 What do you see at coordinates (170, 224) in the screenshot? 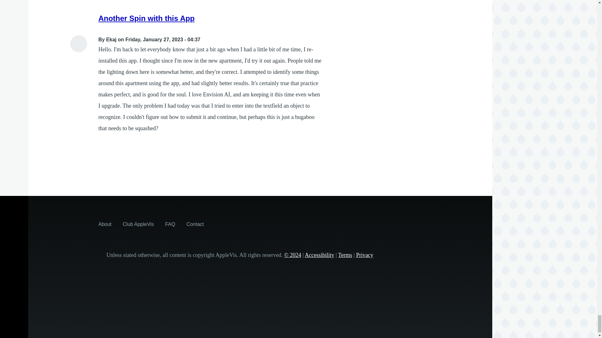
I see `Answers to some frequently asked questions about AppleVis` at bounding box center [170, 224].